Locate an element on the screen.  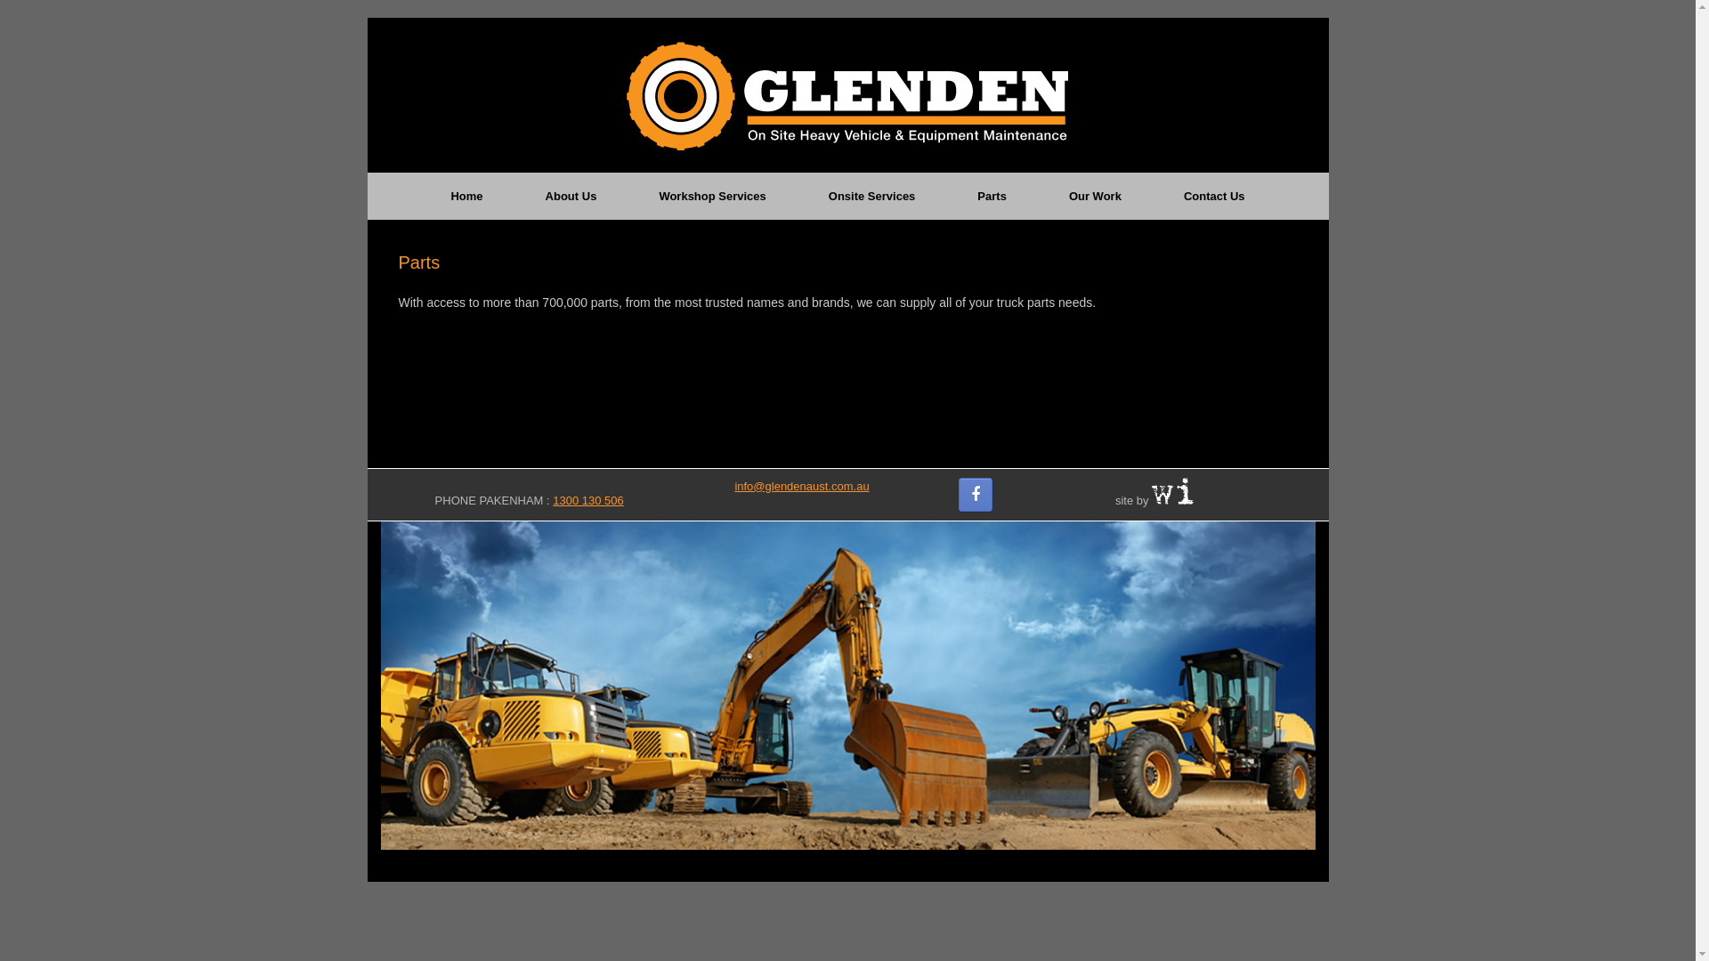
1300 130 506 is located at coordinates (588, 500).